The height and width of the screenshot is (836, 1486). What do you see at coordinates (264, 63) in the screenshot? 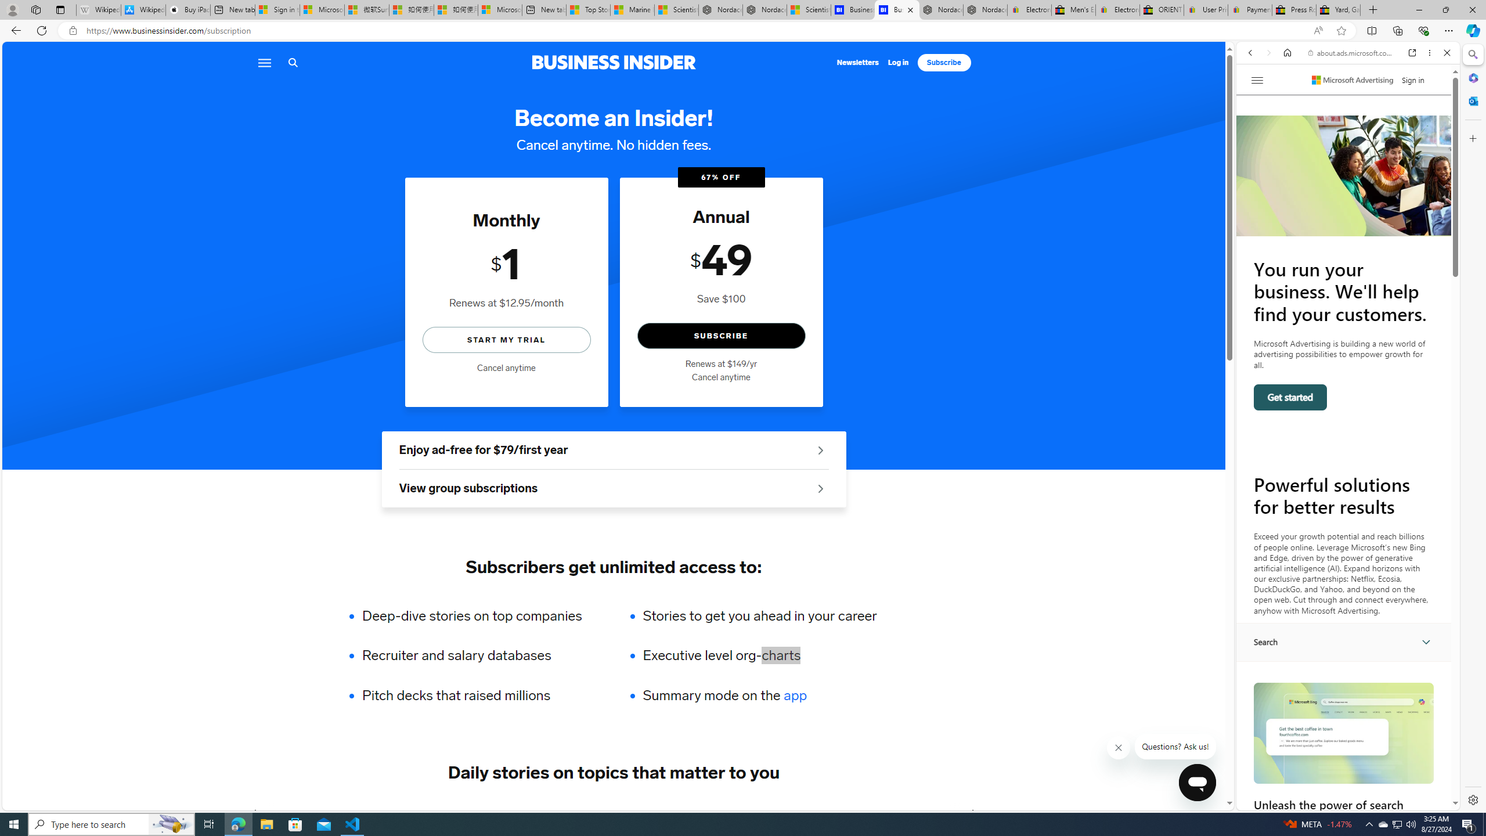
I see `Menu` at bounding box center [264, 63].